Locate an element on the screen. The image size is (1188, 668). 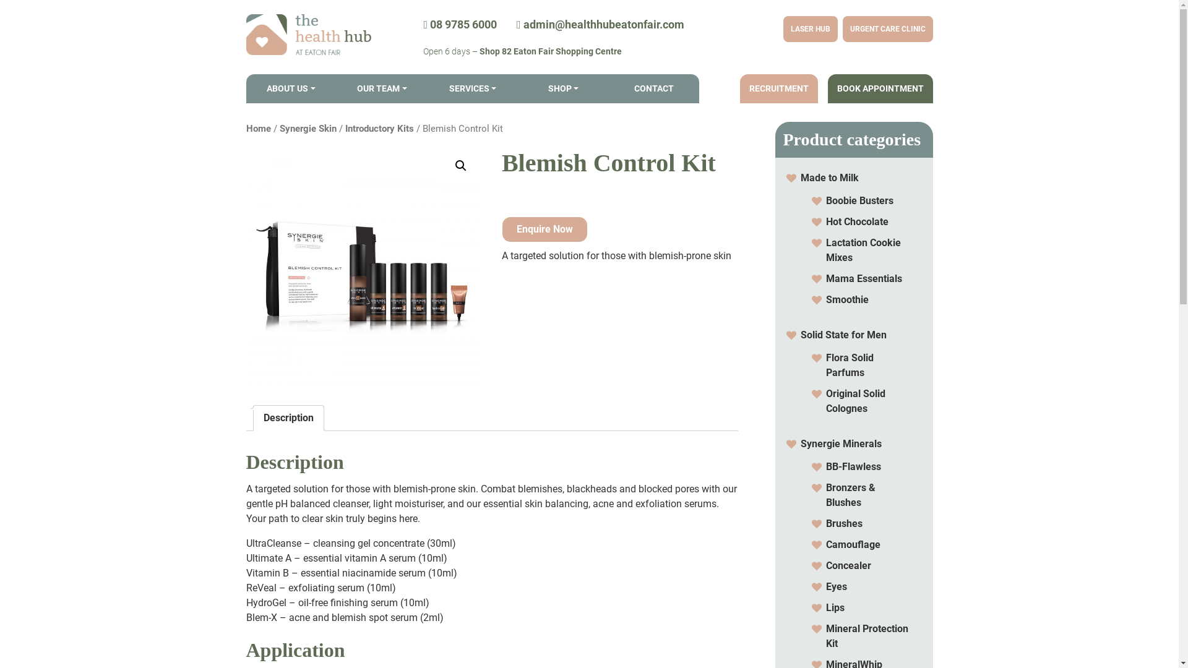
Made to Milk is located at coordinates (830, 178).